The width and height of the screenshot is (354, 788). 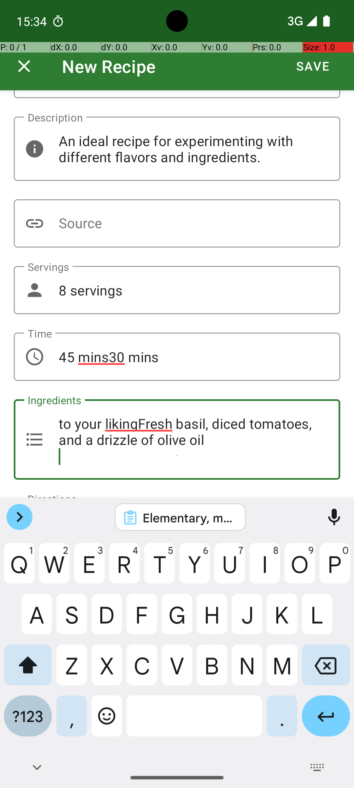 What do you see at coordinates (177, 439) in the screenshot?
I see `to your likingFresh basil, diced tomatoes, and a drizzle of olive oil
` at bounding box center [177, 439].